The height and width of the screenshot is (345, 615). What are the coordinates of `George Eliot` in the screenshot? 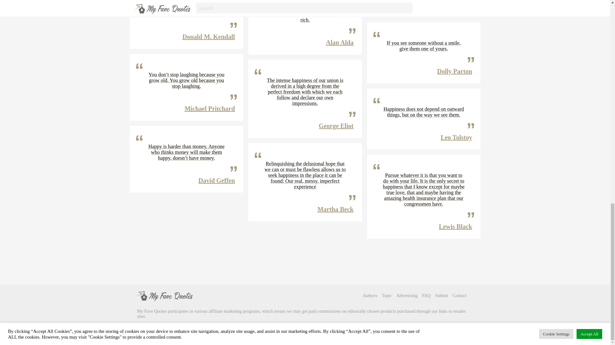 It's located at (336, 126).